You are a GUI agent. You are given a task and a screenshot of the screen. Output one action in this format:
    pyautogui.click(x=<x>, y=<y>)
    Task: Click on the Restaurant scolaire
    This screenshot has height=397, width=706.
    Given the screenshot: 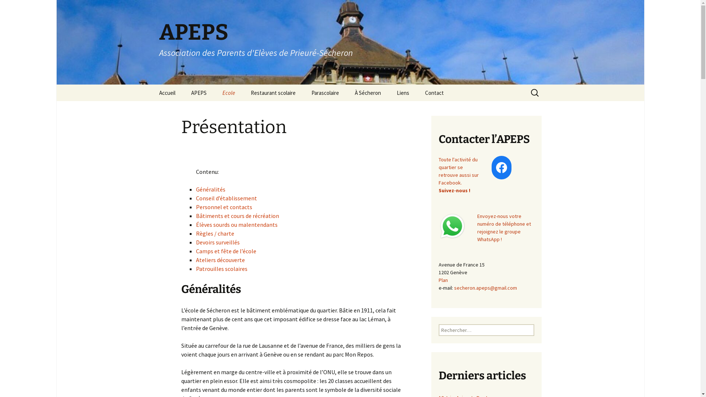 What is the action you would take?
    pyautogui.click(x=273, y=93)
    